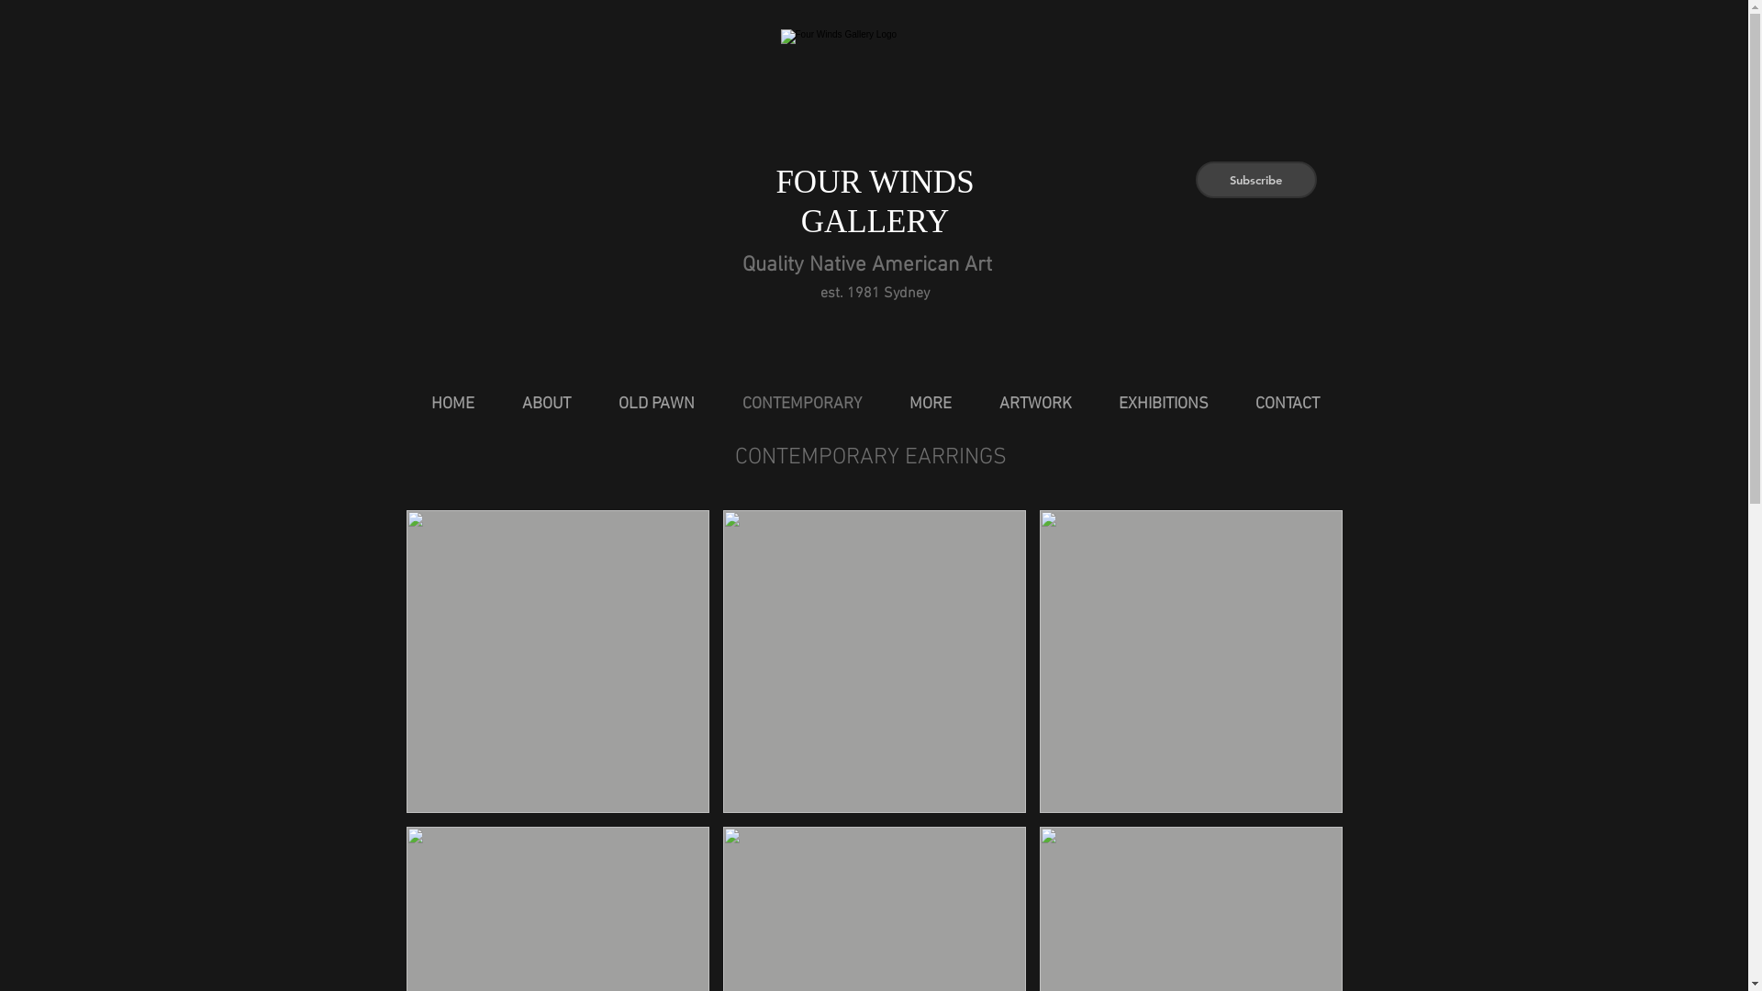  What do you see at coordinates (931, 405) in the screenshot?
I see `MORE` at bounding box center [931, 405].